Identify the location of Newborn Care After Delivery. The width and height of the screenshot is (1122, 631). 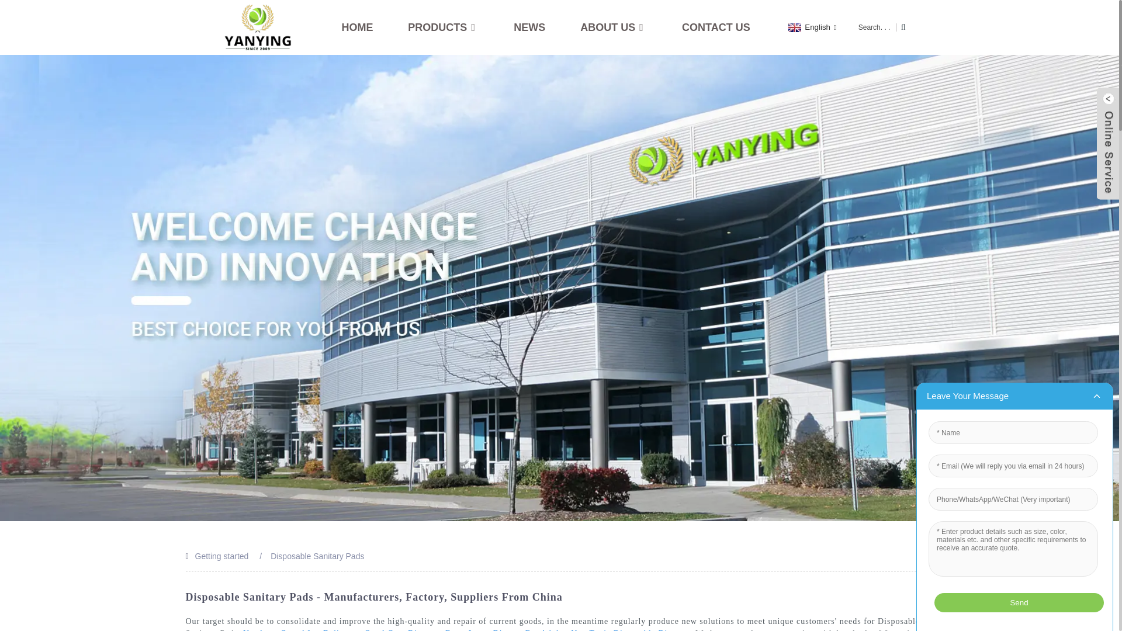
(300, 630).